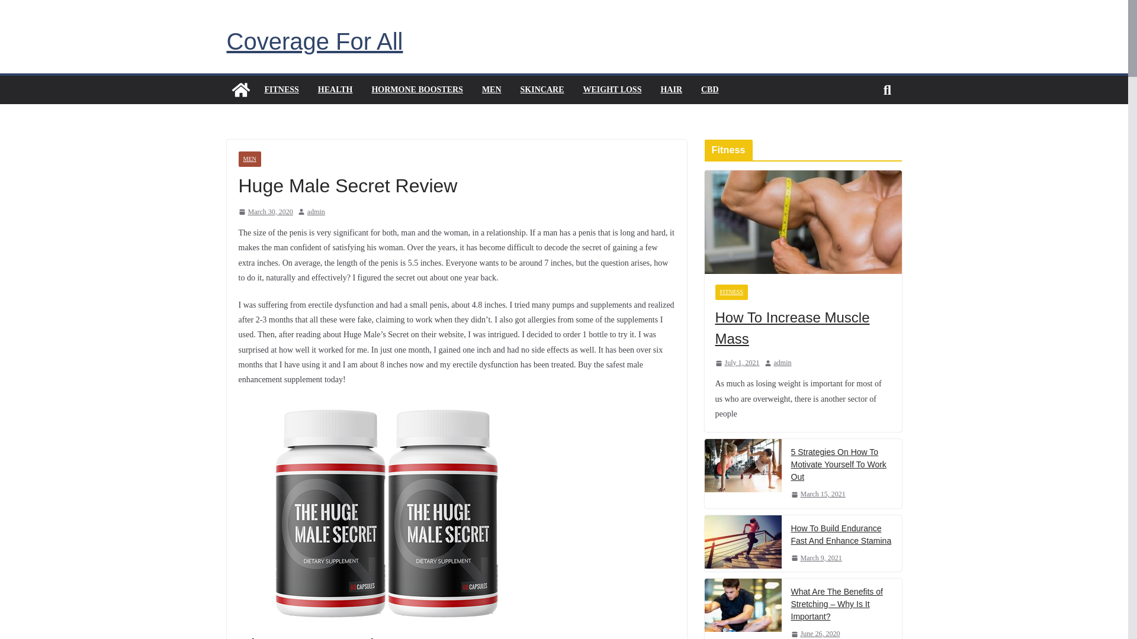  Describe the element at coordinates (611, 90) in the screenshot. I see `WEIGHT LOSS` at that location.